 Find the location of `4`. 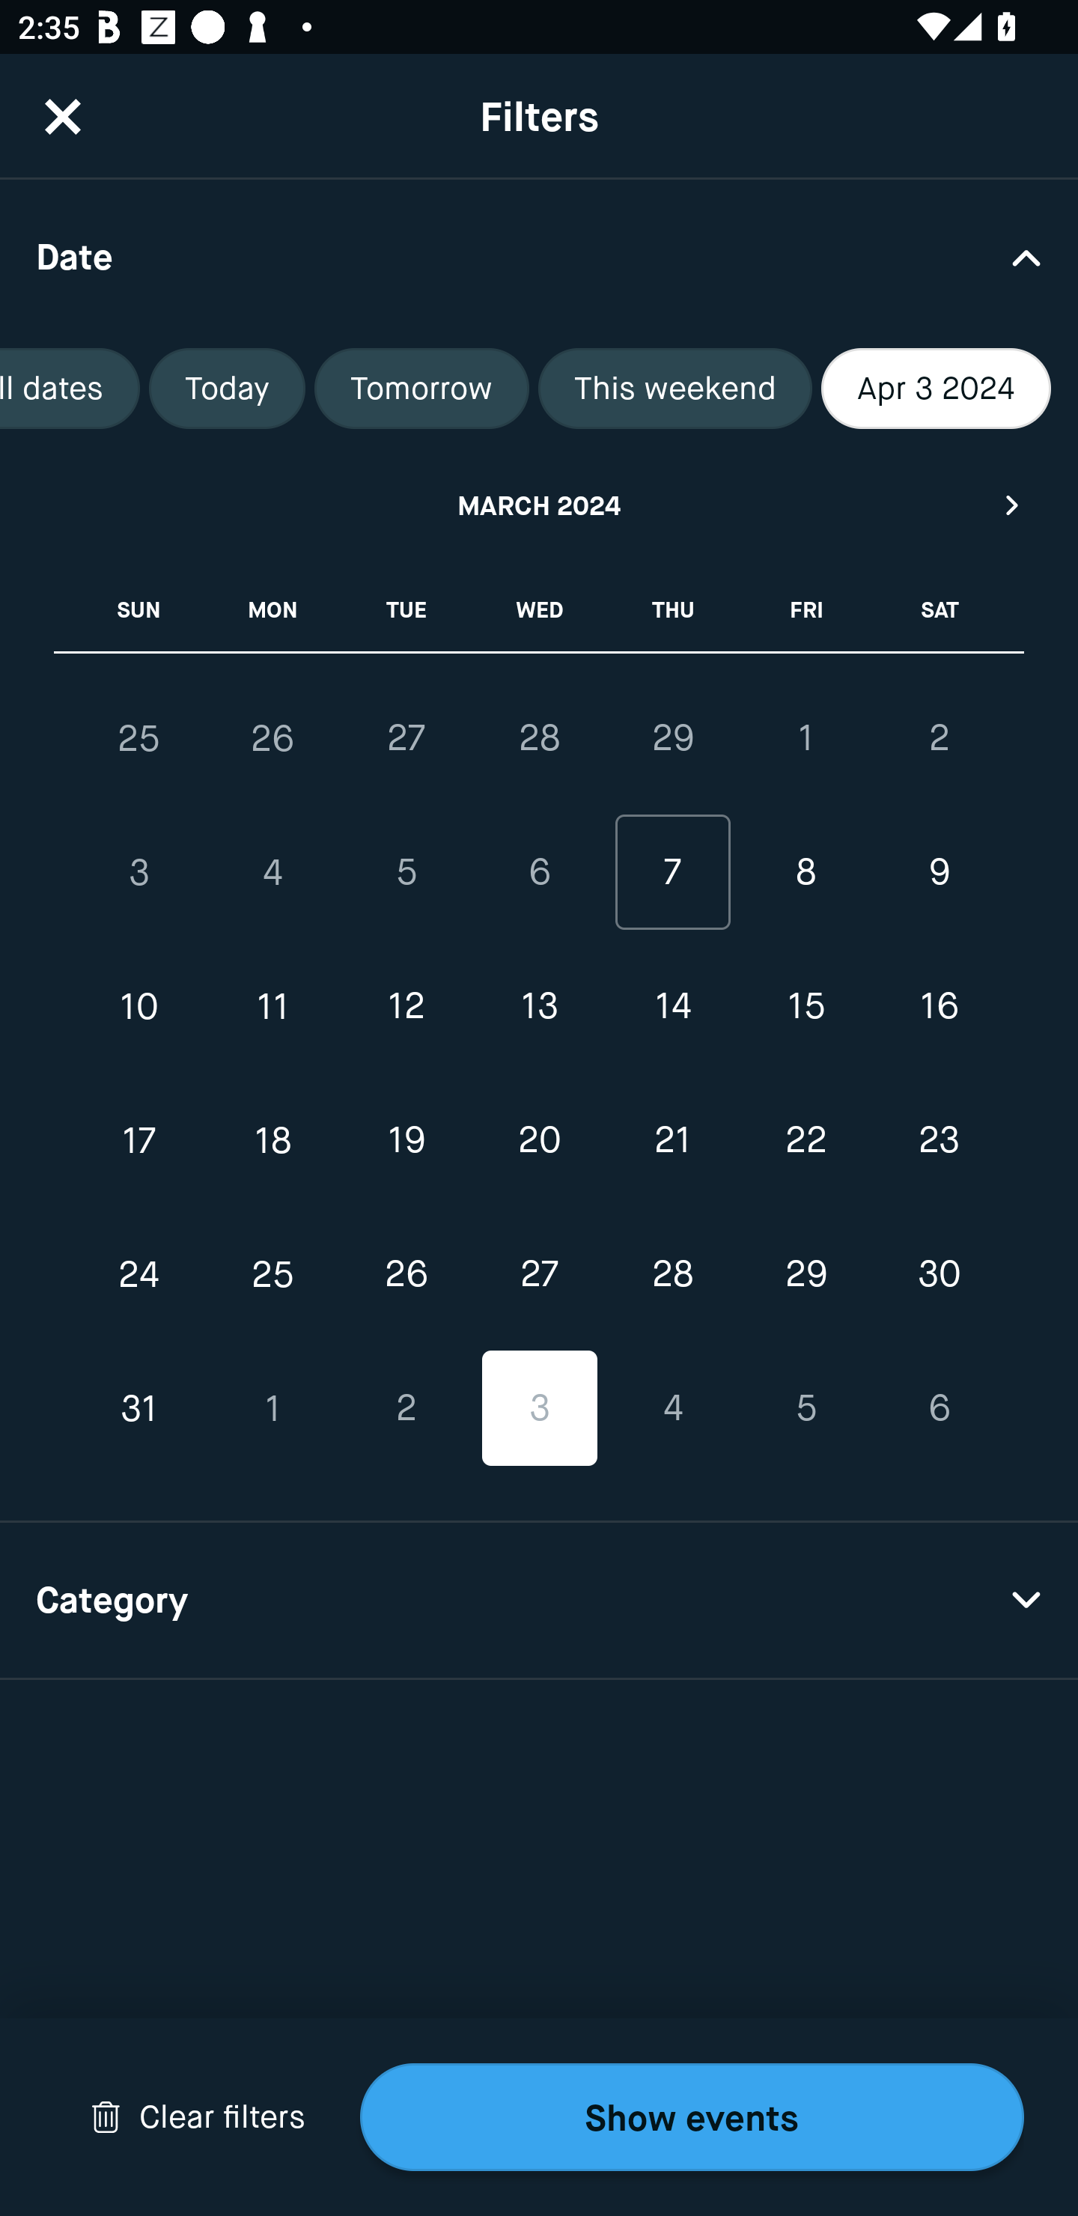

4 is located at coordinates (672, 1407).